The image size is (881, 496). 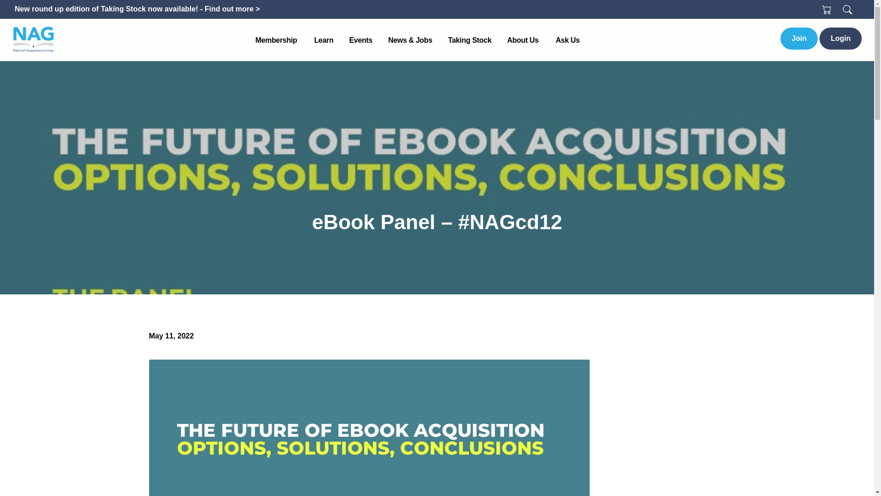 What do you see at coordinates (469, 41) in the screenshot?
I see `Taking Stock` at bounding box center [469, 41].